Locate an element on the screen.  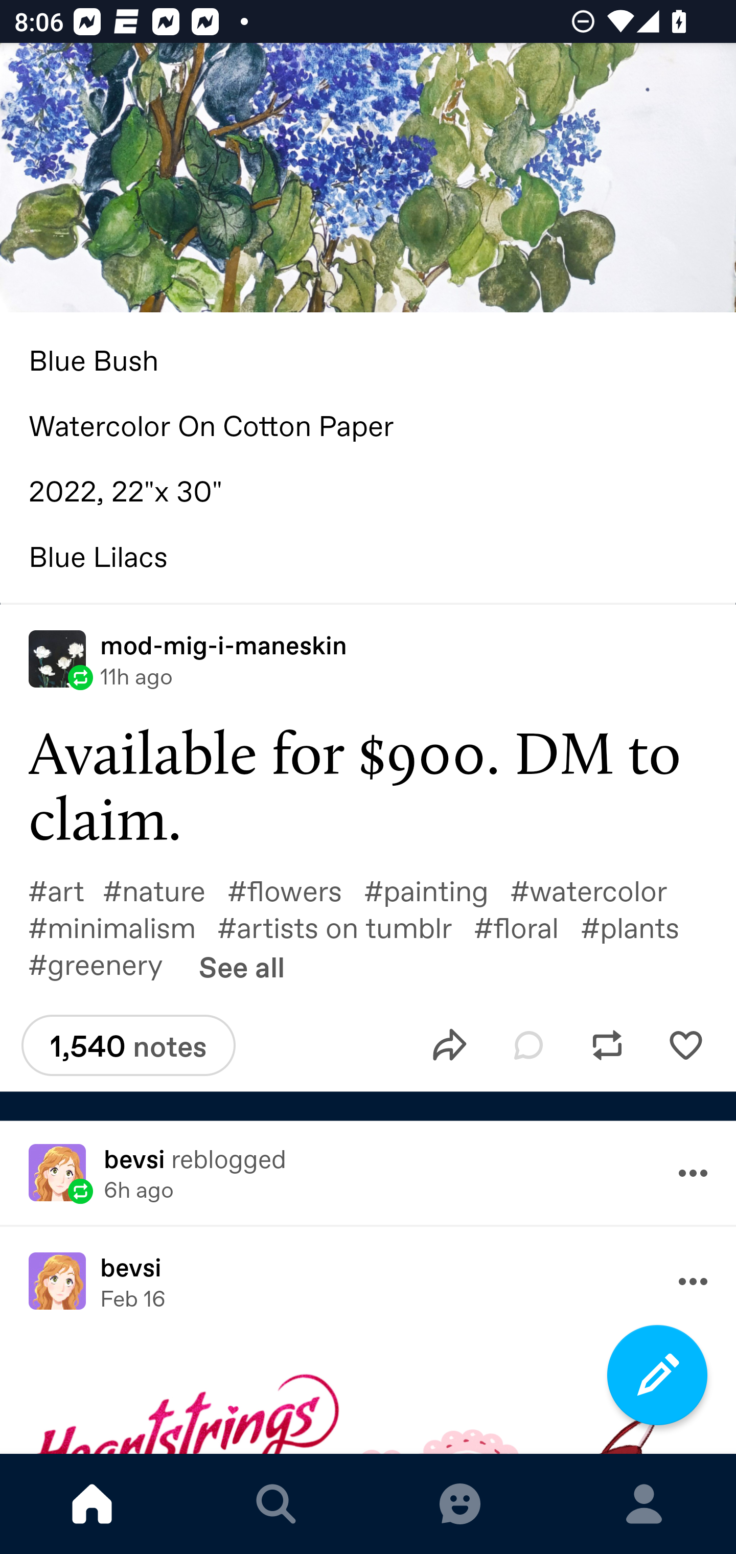
ACCOUNT is located at coordinates (644, 1504).